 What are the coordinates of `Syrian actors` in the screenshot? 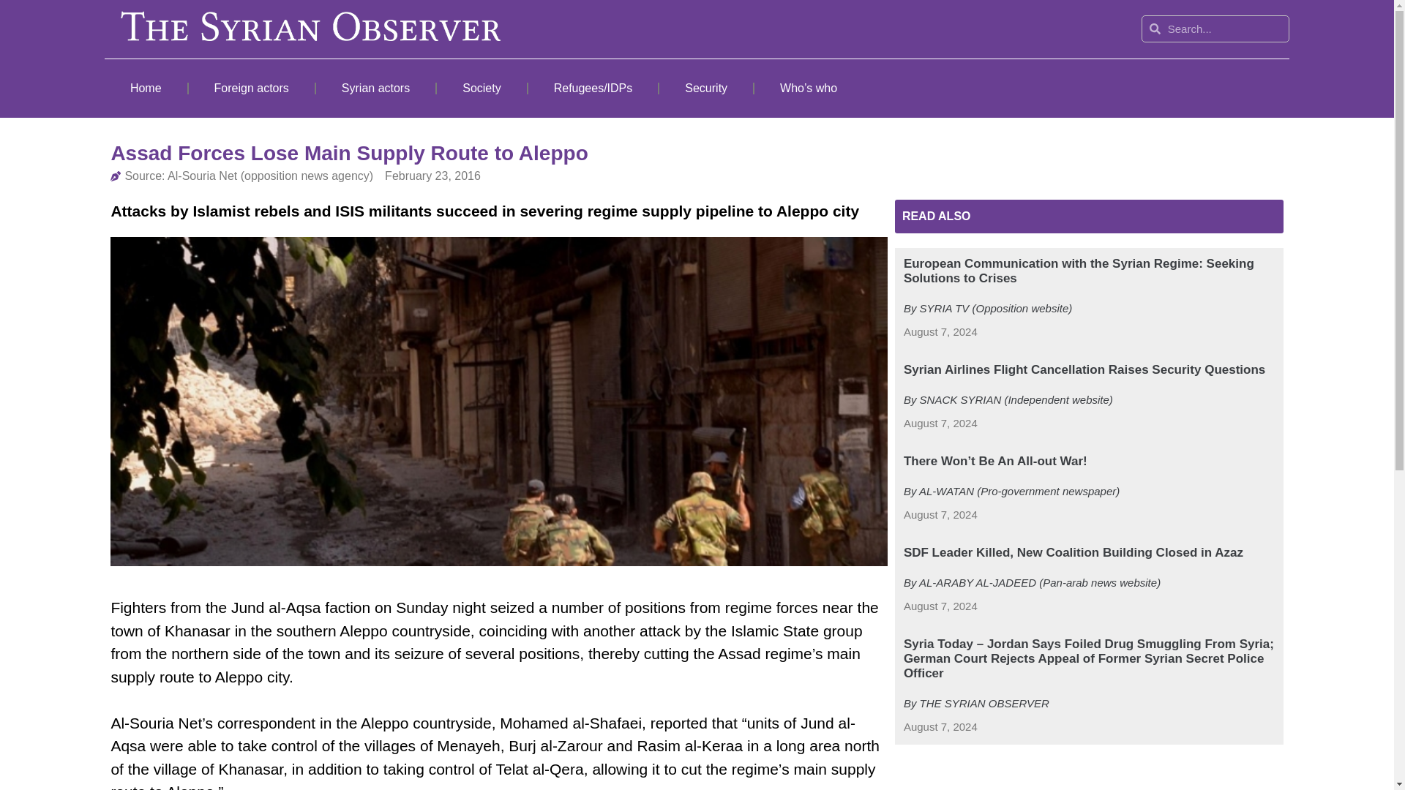 It's located at (376, 88).